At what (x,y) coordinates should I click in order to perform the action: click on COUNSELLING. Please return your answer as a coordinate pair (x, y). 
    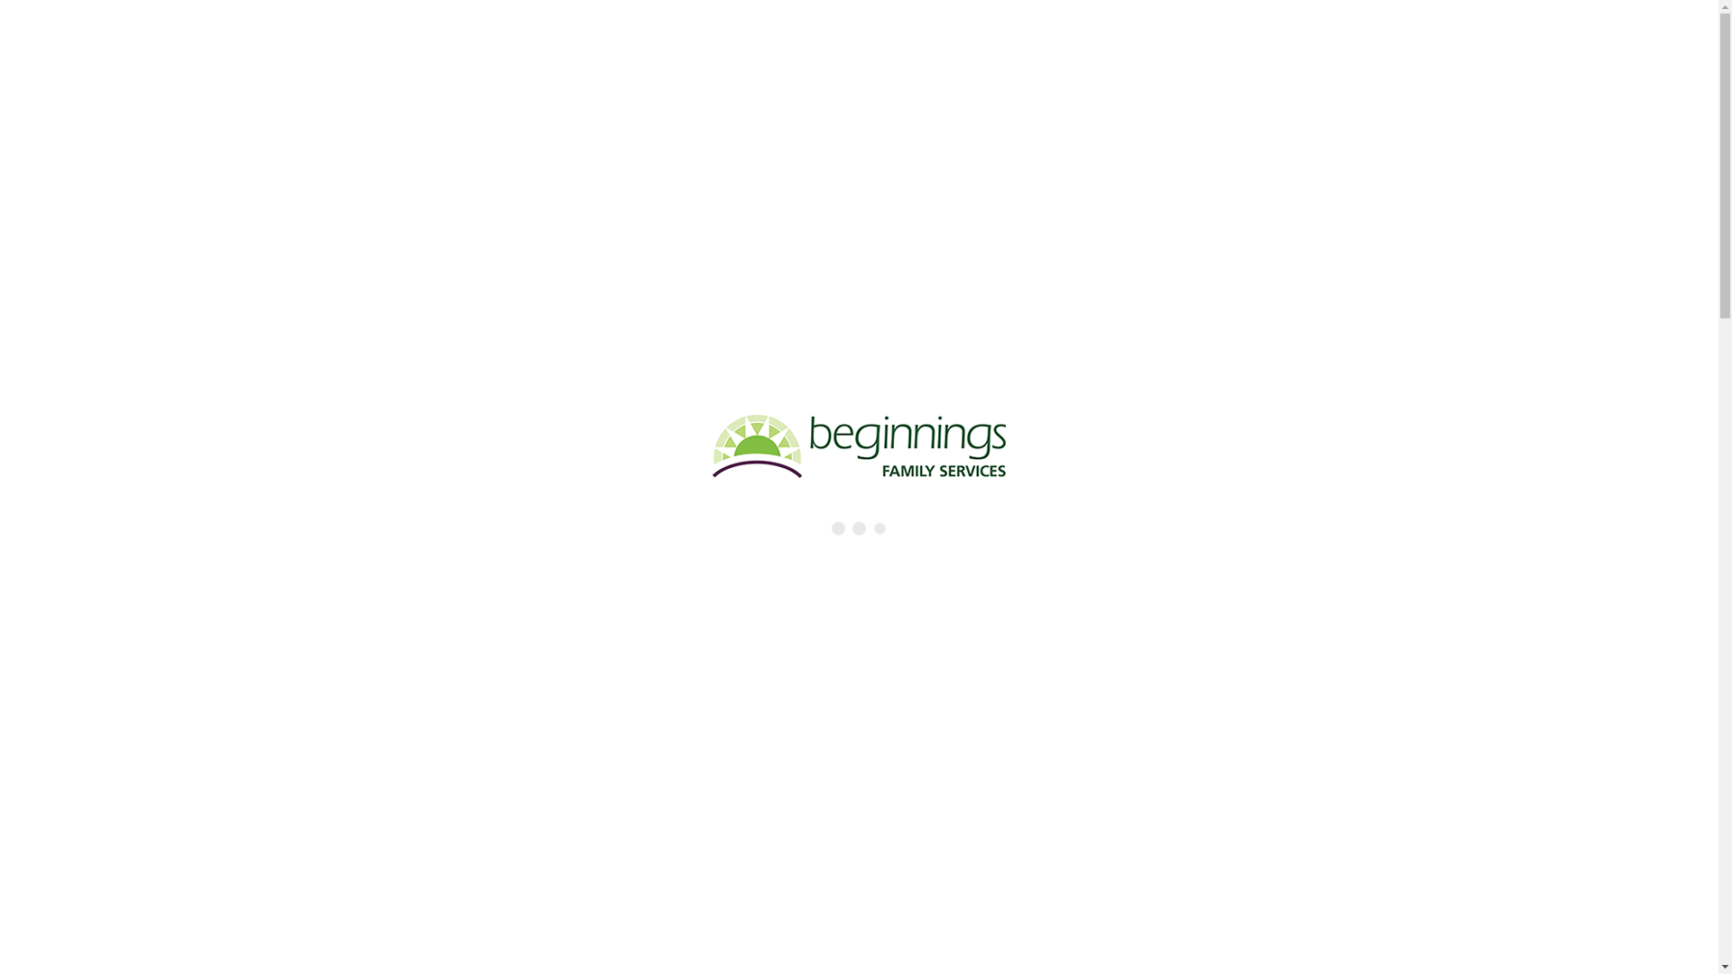
    Looking at the image, I should click on (868, 191).